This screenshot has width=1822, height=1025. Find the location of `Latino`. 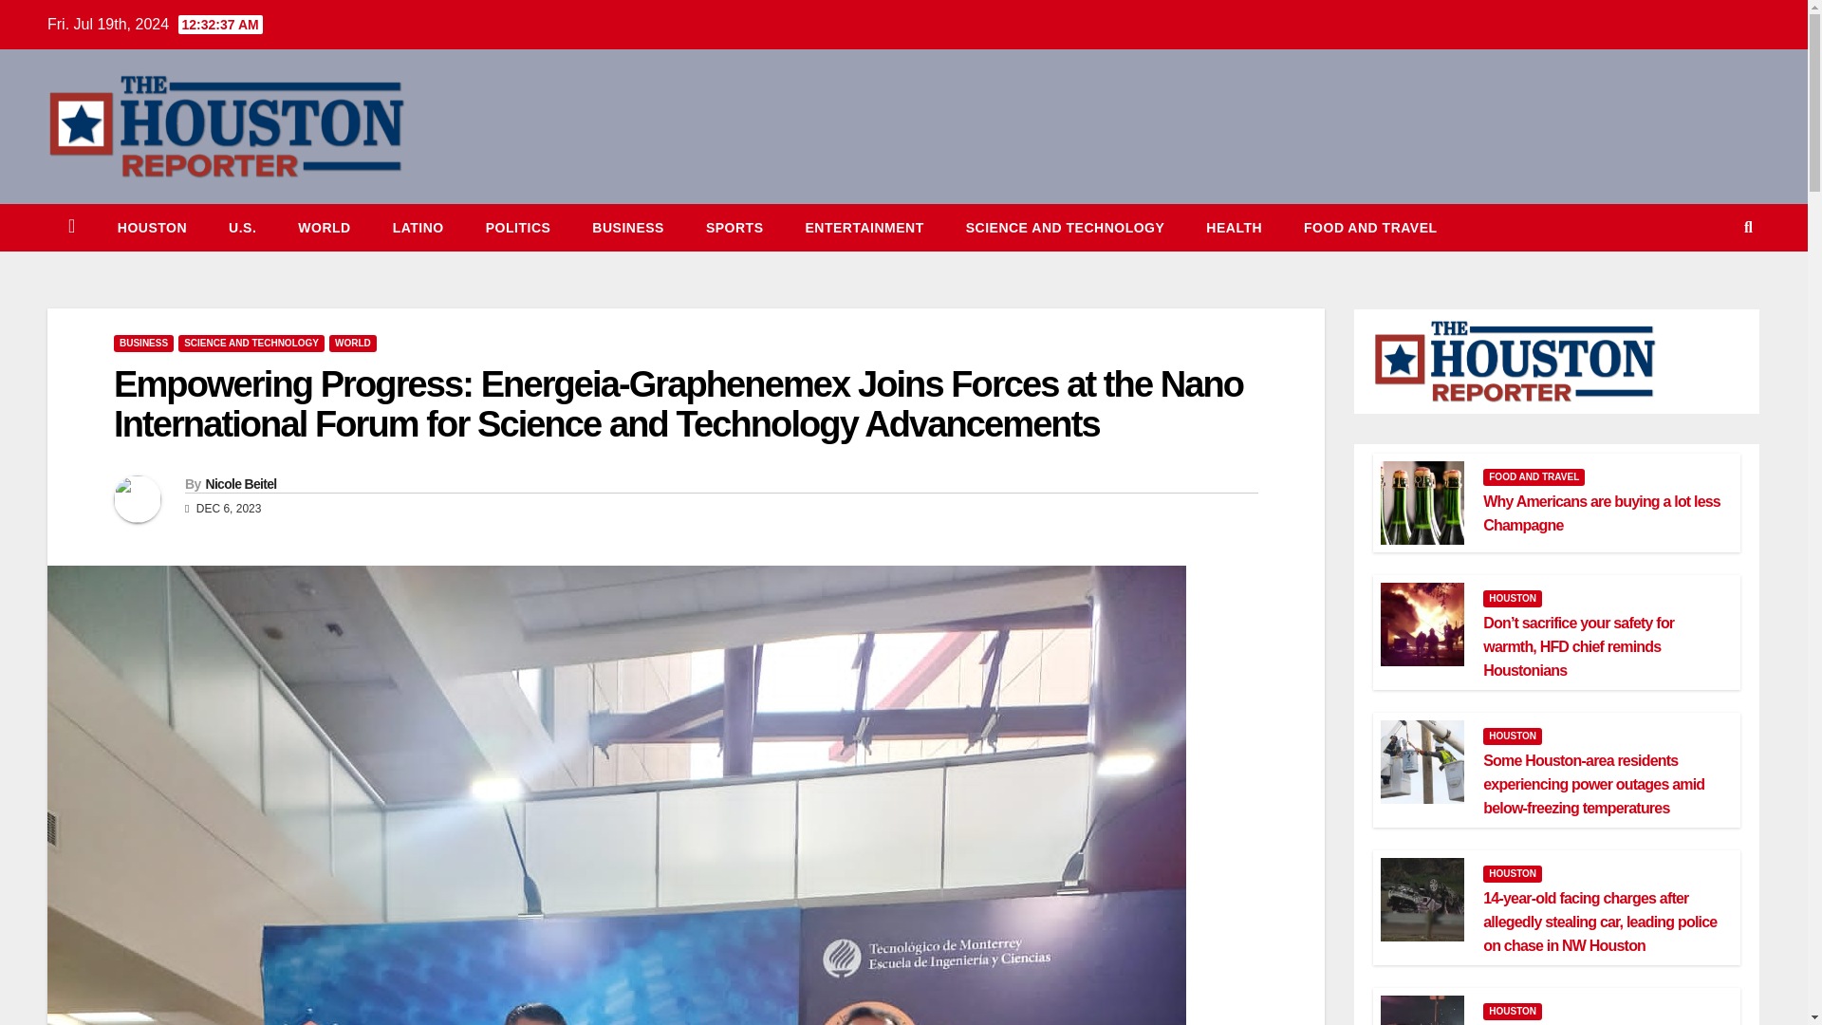

Latino is located at coordinates (418, 227).